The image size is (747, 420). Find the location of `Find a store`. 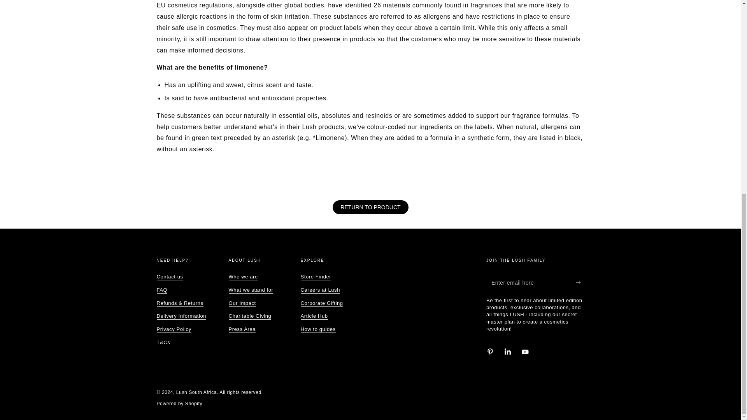

Find a store is located at coordinates (315, 277).